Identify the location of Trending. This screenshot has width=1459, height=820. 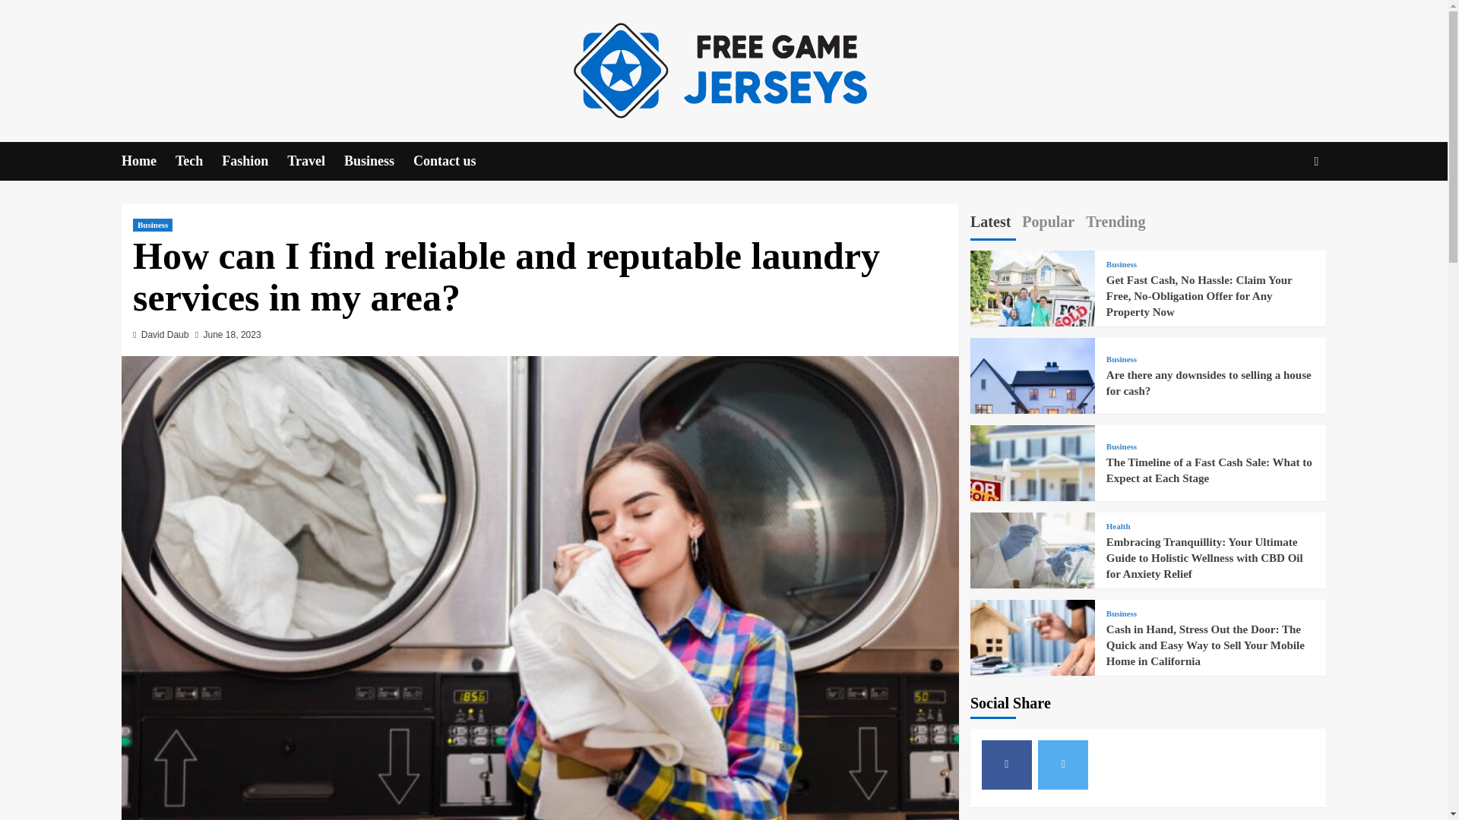
(1116, 224).